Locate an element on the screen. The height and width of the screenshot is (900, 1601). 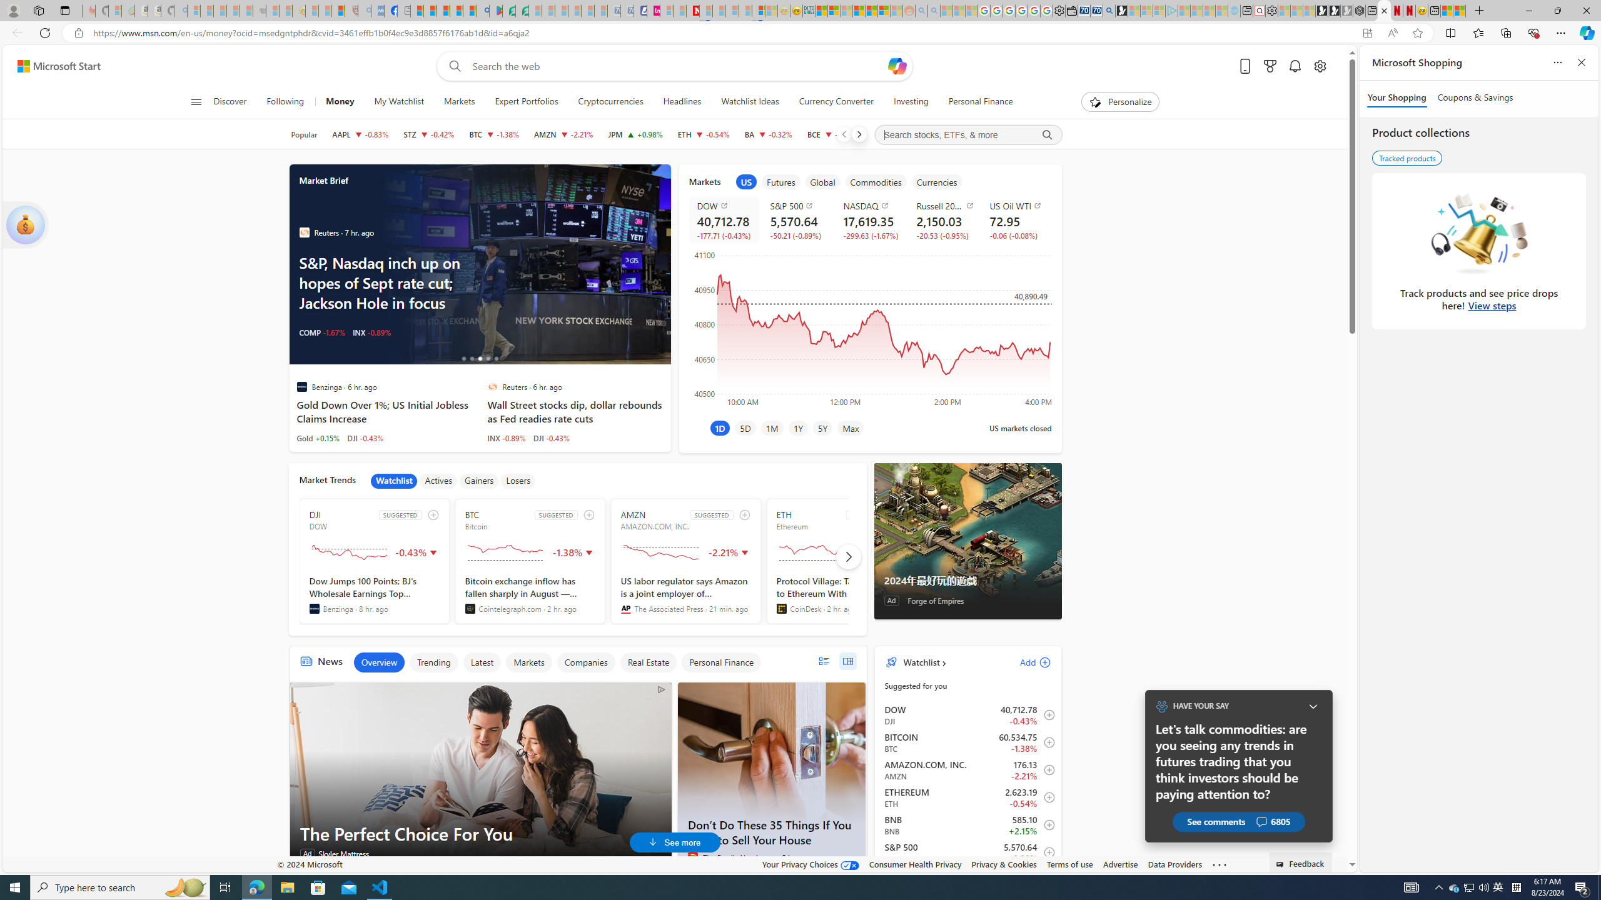
Class: recharts-surface is located at coordinates (869, 327).